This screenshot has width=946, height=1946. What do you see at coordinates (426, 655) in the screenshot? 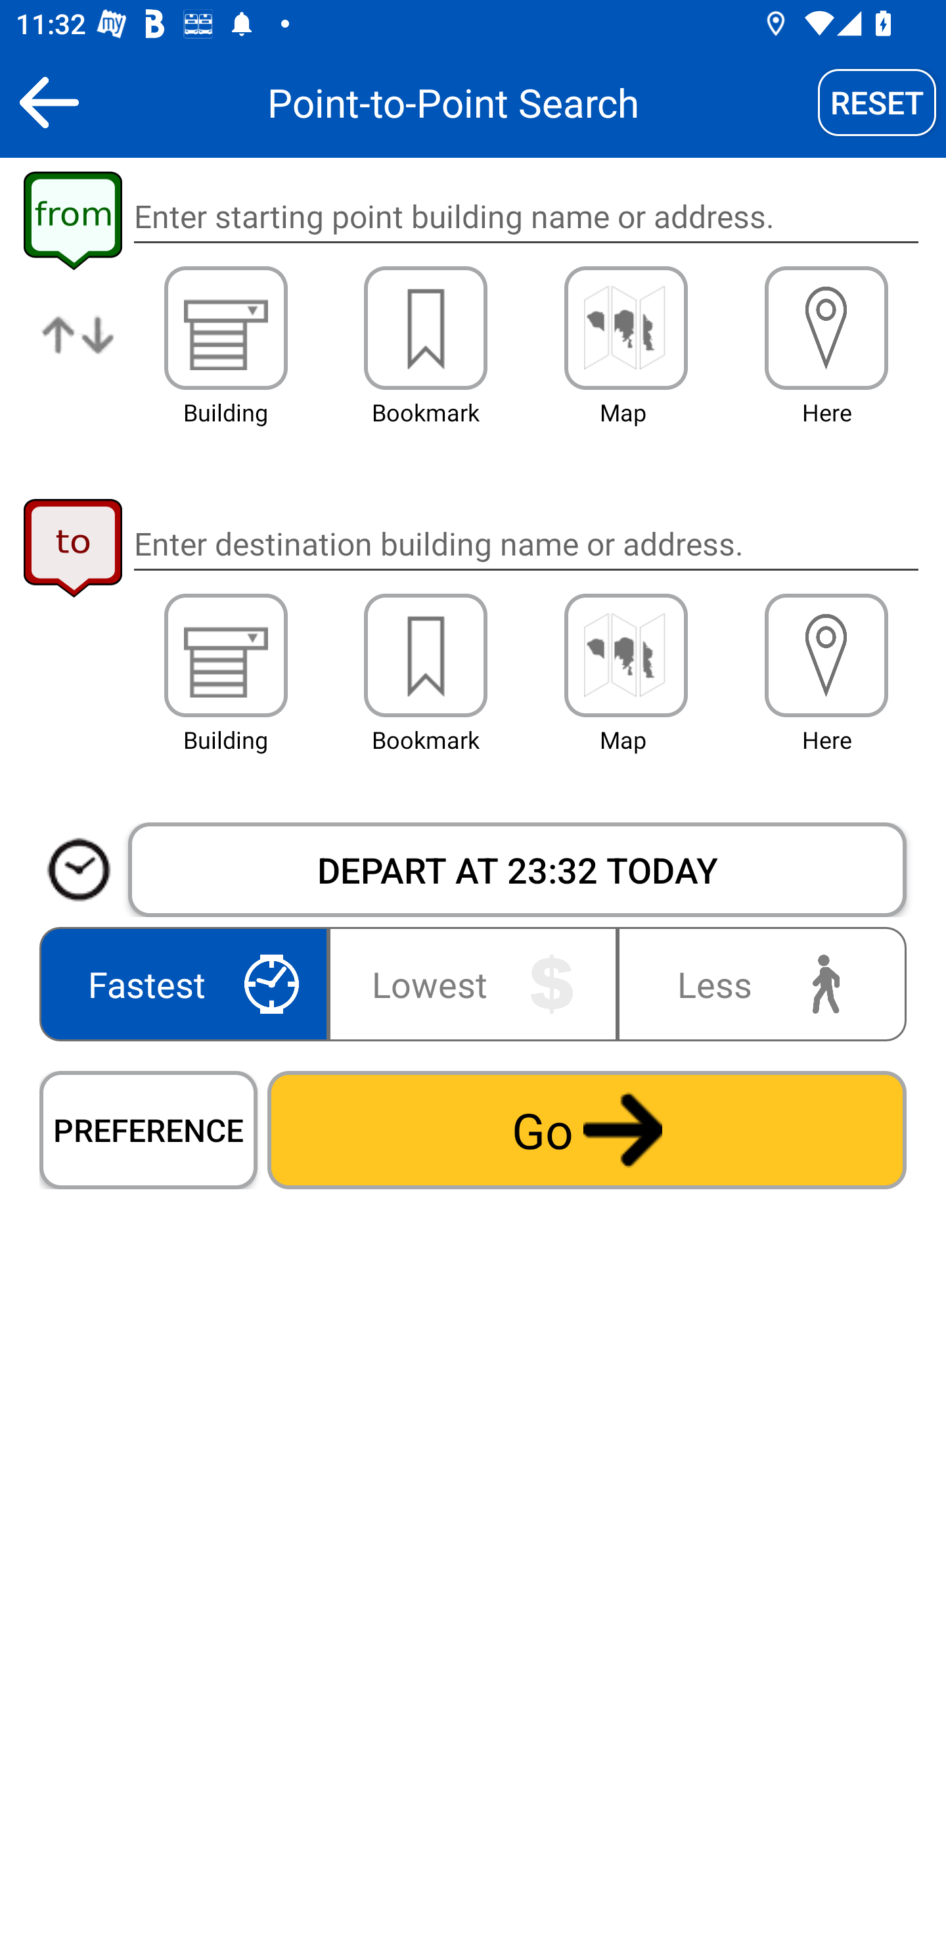
I see `Bookmarks` at bounding box center [426, 655].